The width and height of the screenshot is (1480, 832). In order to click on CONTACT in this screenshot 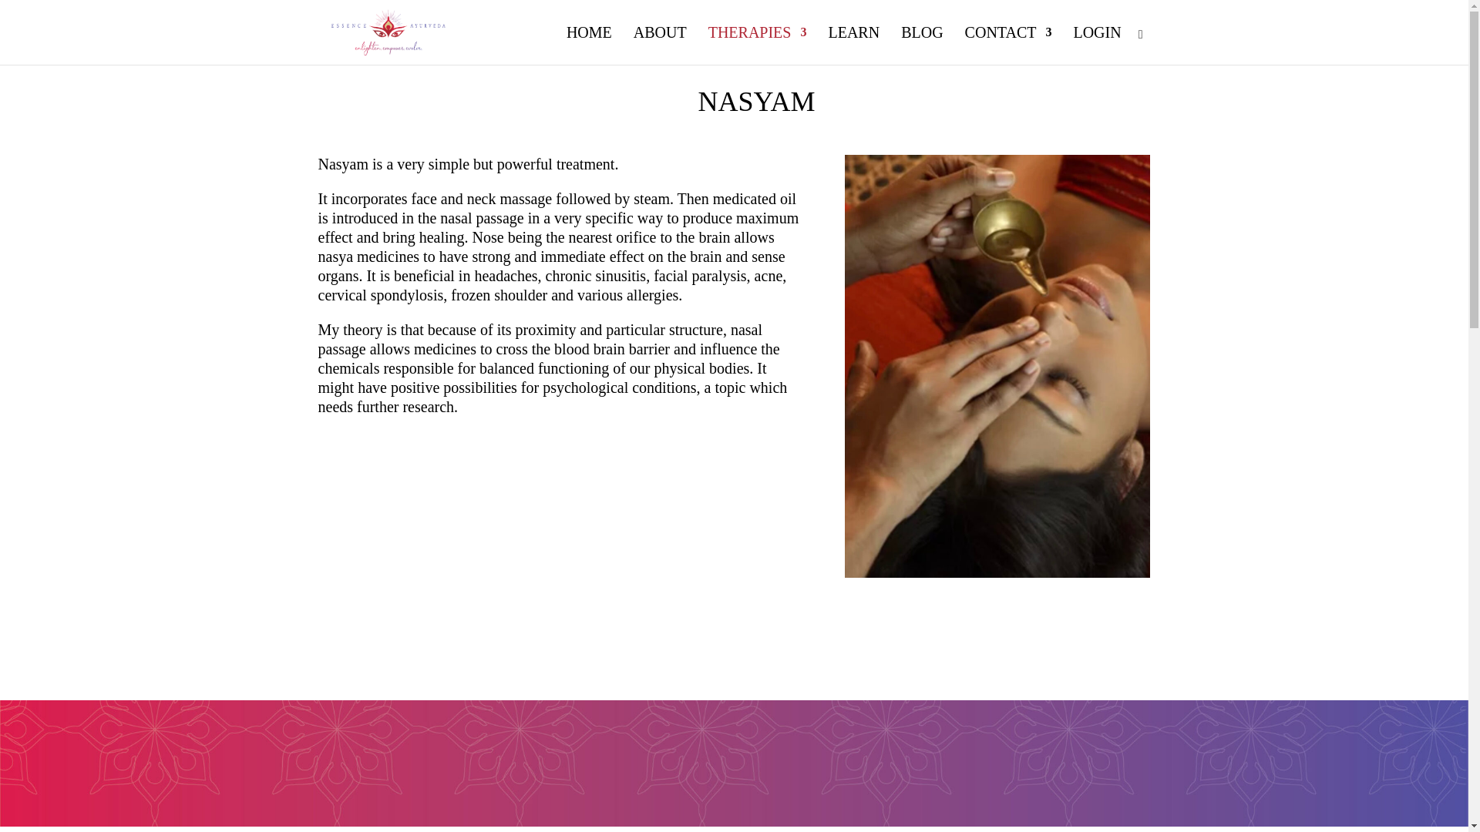, I will do `click(1008, 45)`.